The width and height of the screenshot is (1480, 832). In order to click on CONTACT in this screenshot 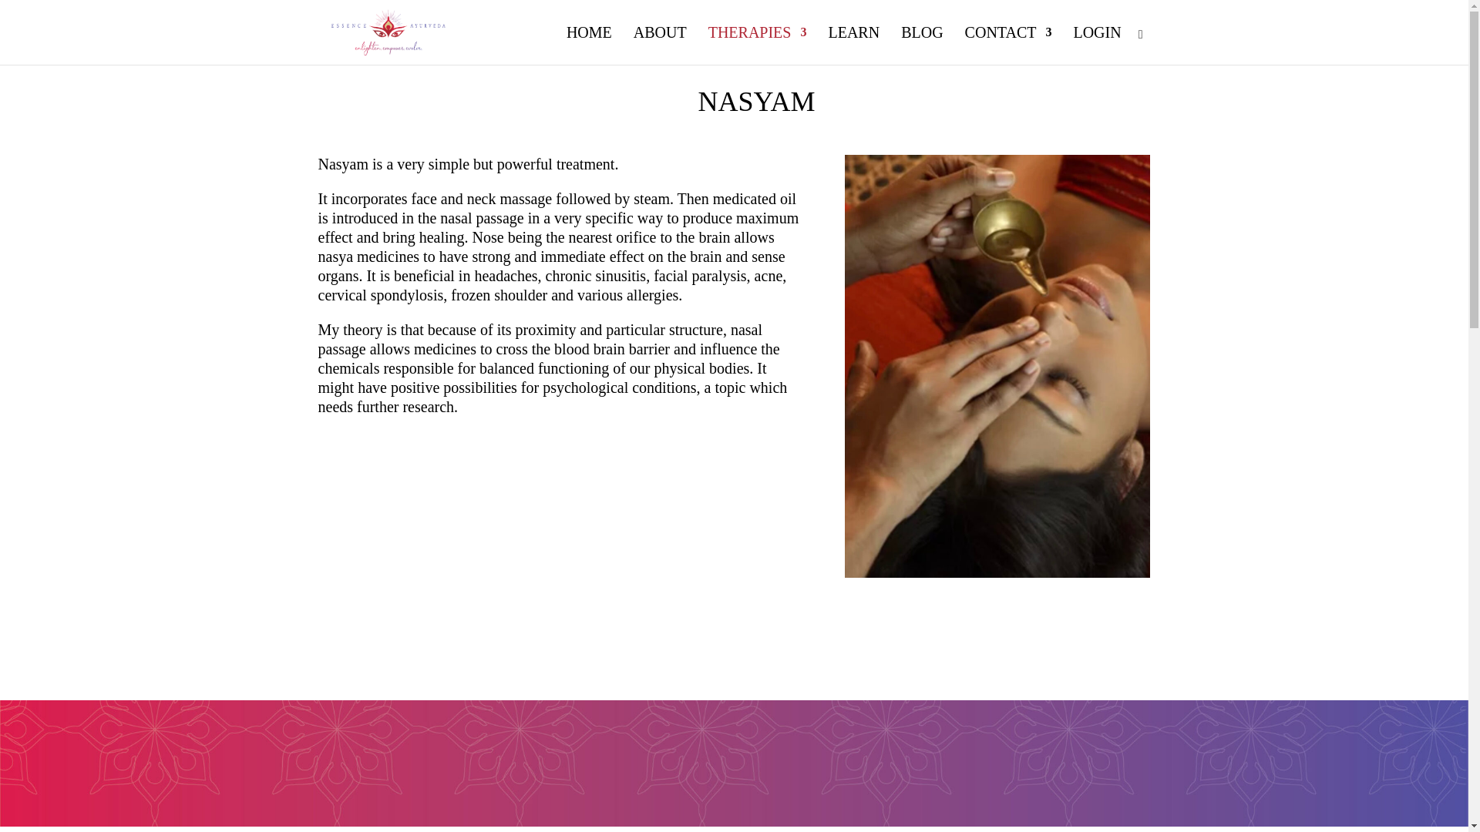, I will do `click(1008, 45)`.